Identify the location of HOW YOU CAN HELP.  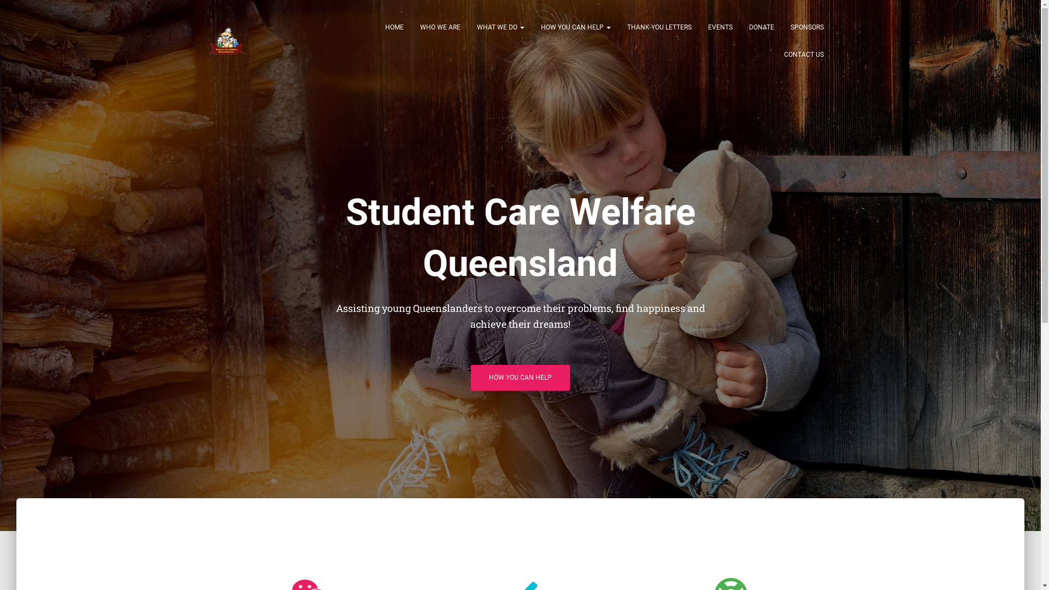
(520, 378).